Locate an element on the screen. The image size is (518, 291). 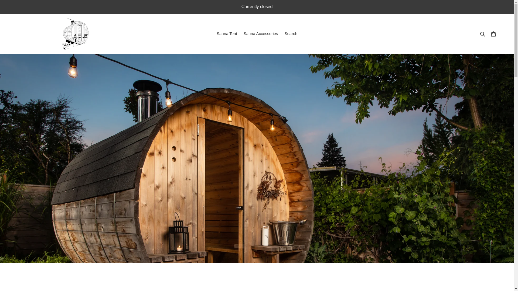
Cart is located at coordinates (493, 33).